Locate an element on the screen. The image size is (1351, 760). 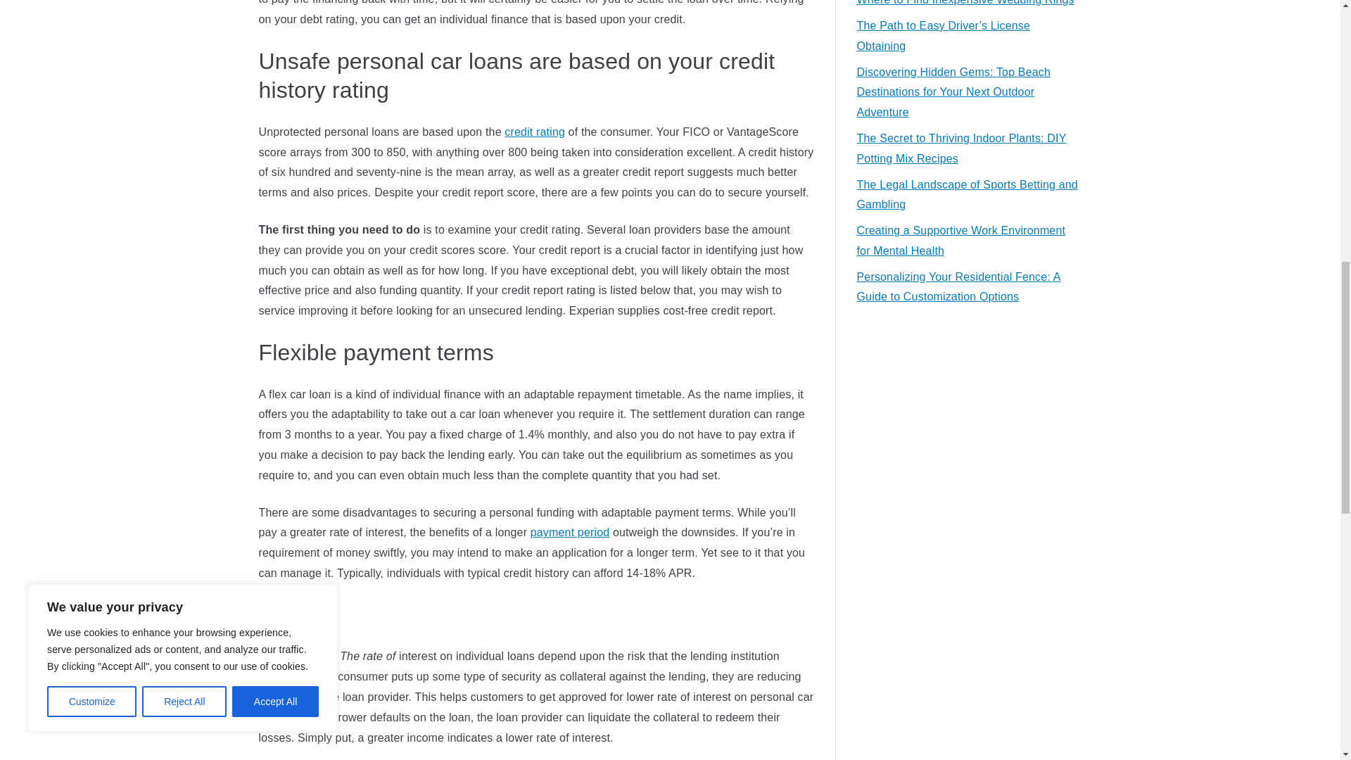
credit rating is located at coordinates (534, 132).